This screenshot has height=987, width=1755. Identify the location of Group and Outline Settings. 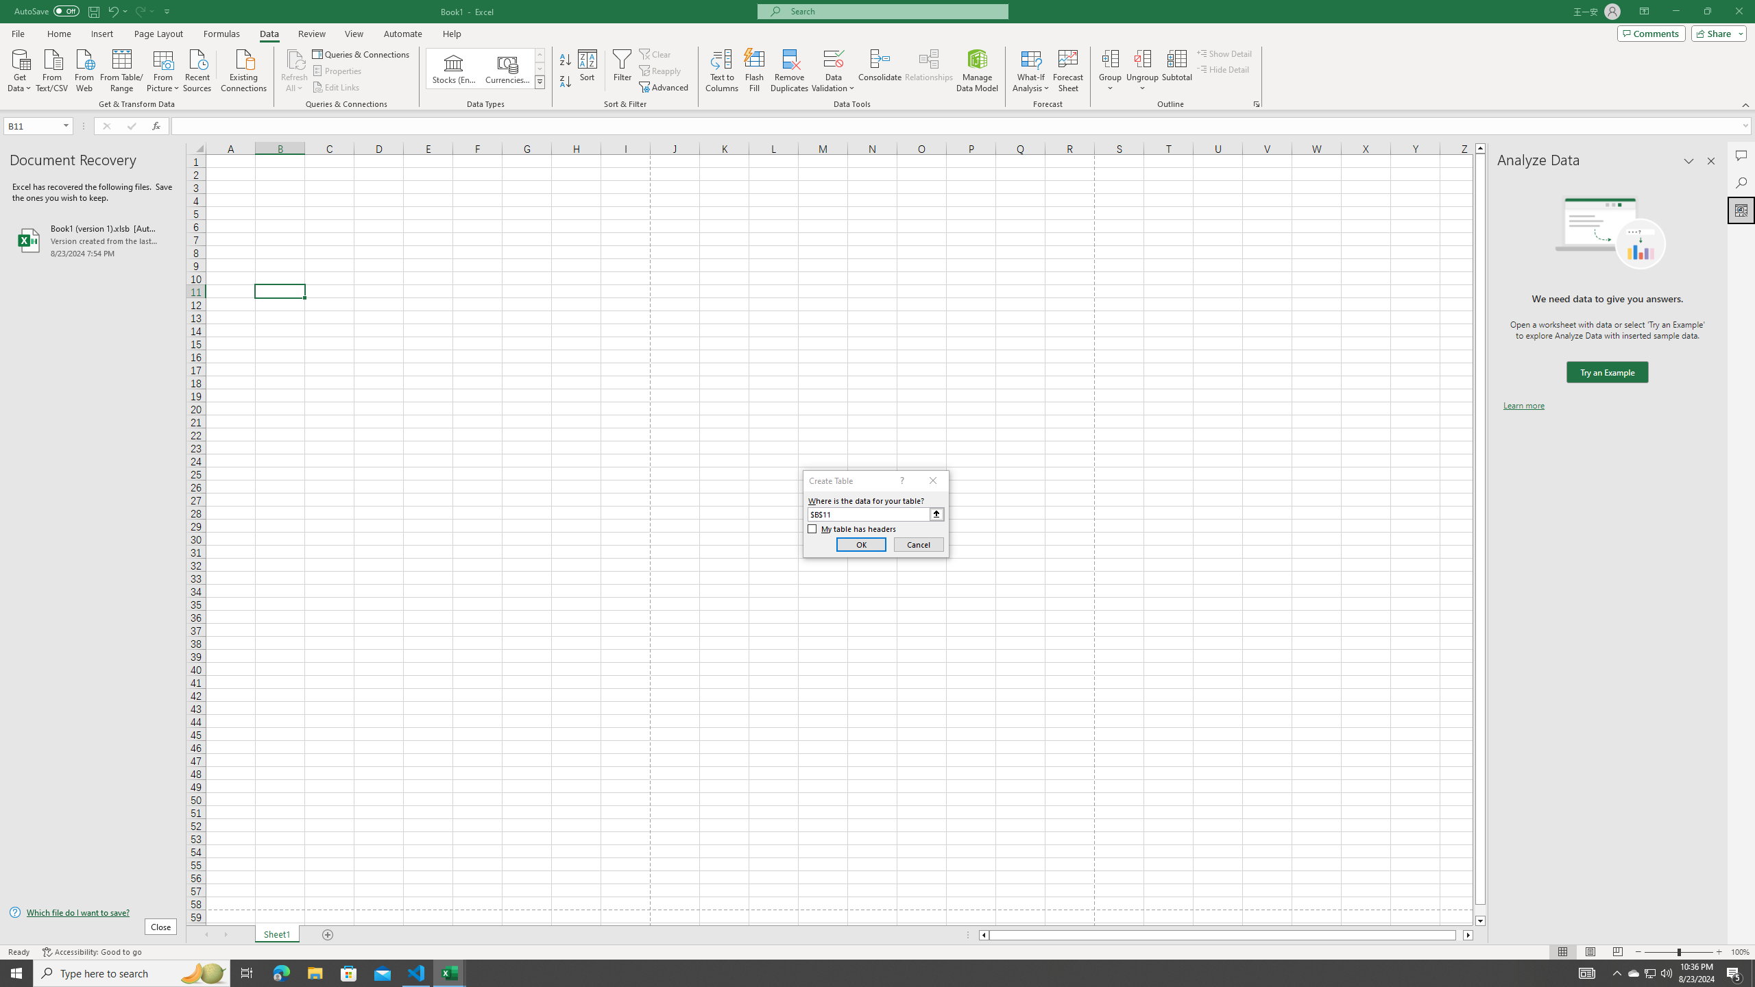
(1256, 104).